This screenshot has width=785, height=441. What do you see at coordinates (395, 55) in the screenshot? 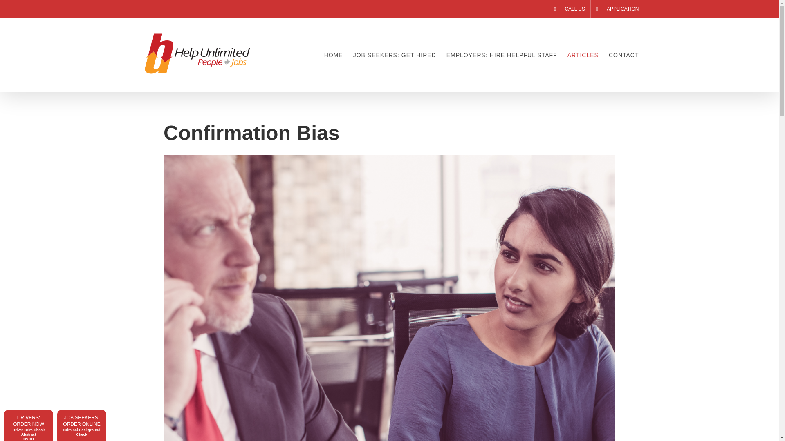
I see `JOB SEEKERS: GET HIRED` at bounding box center [395, 55].